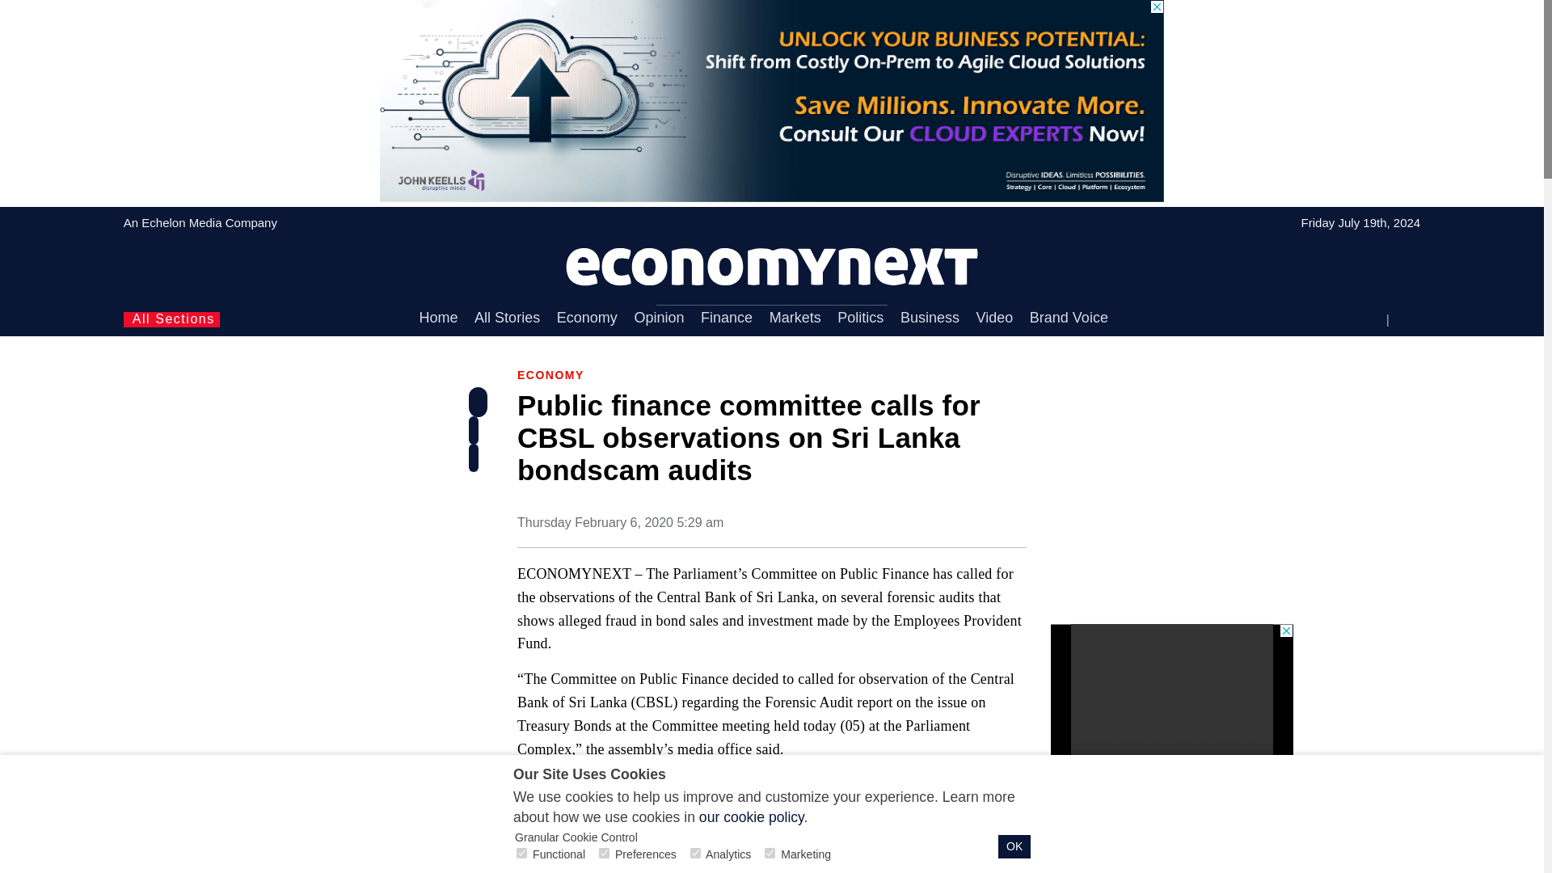  Describe the element at coordinates (770, 852) in the screenshot. I see `1` at that location.